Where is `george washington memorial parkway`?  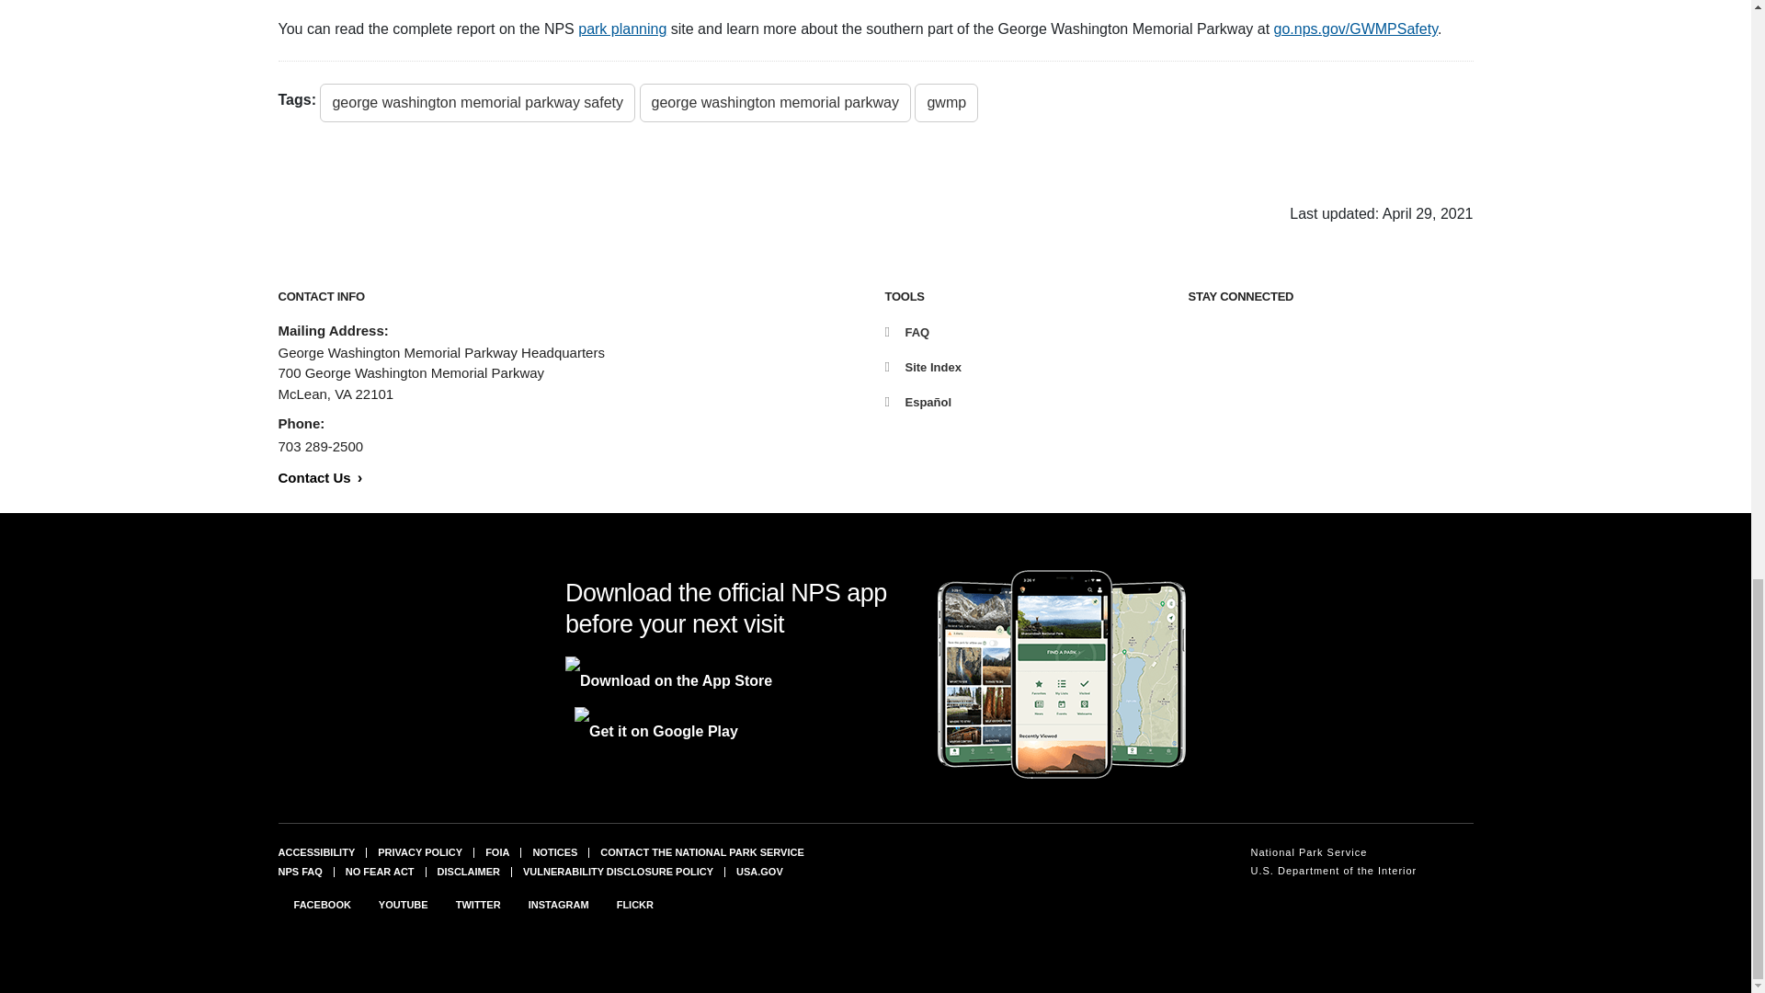 george washington memorial parkway is located at coordinates (774, 102).